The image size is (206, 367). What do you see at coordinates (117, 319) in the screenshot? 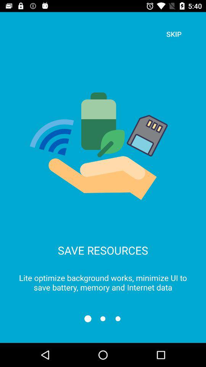
I see `about app last page` at bounding box center [117, 319].